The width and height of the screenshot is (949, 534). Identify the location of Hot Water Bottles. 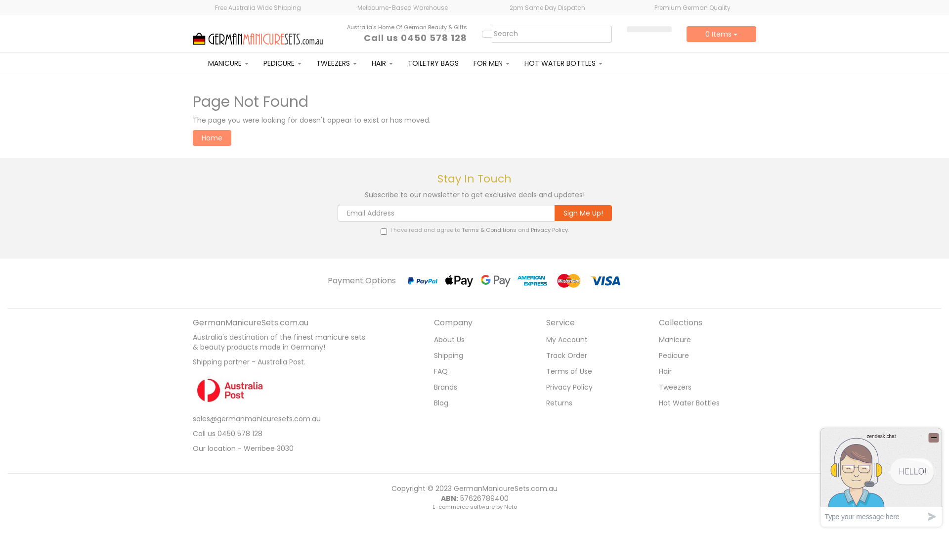
(704, 403).